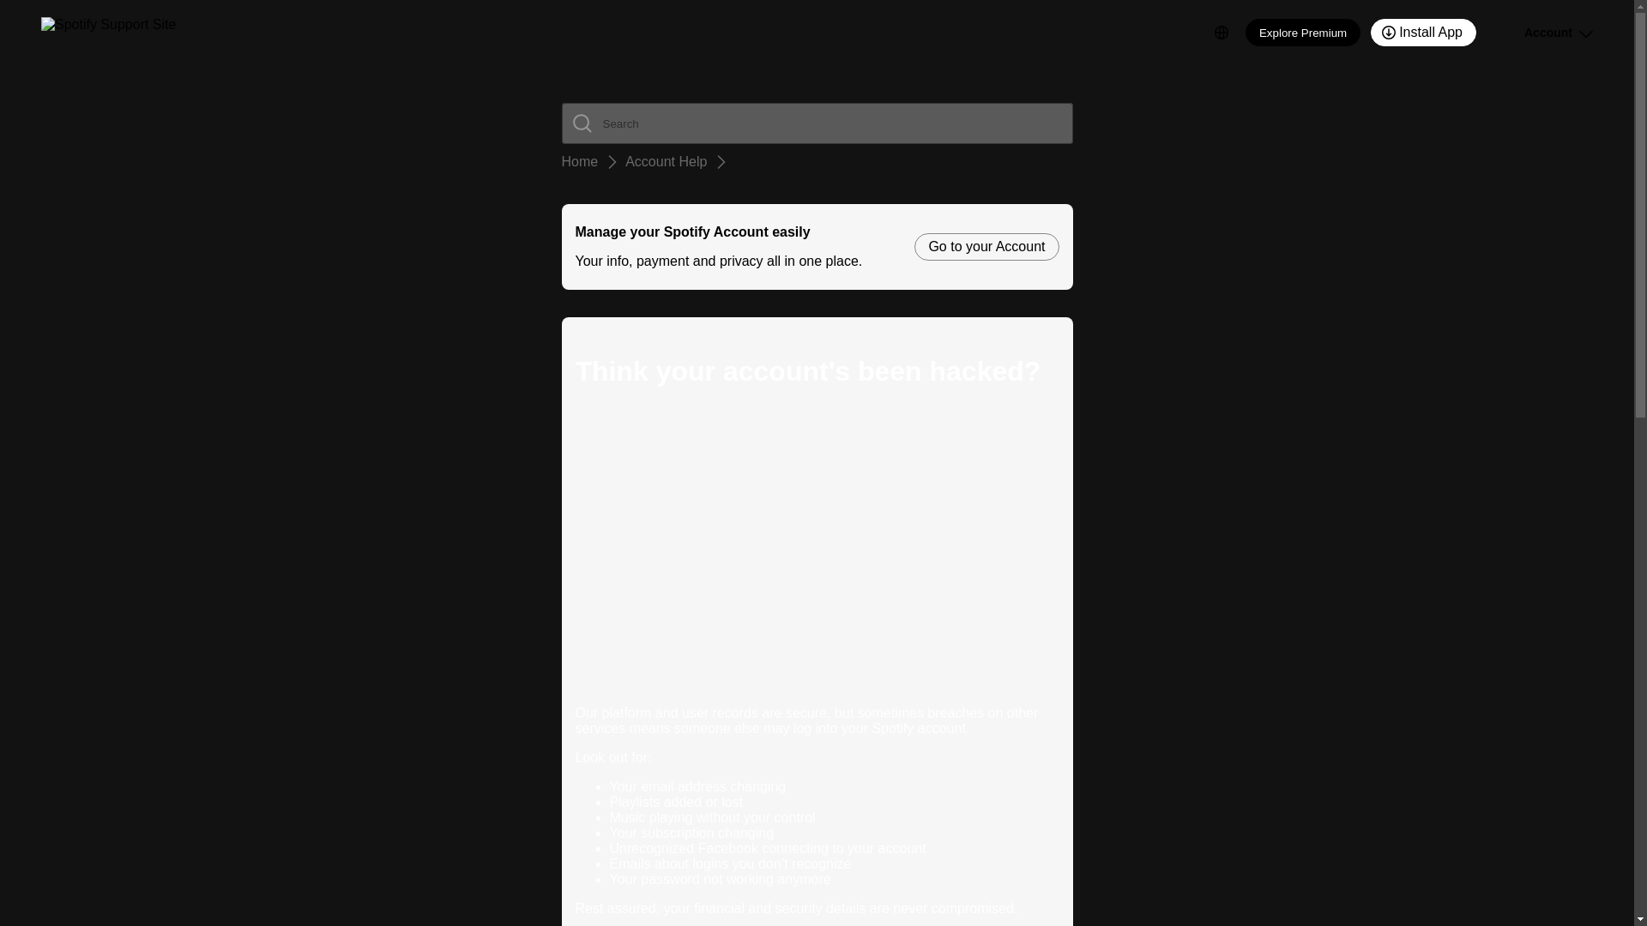 The image size is (1647, 926). What do you see at coordinates (579, 161) in the screenshot?
I see `Home` at bounding box center [579, 161].